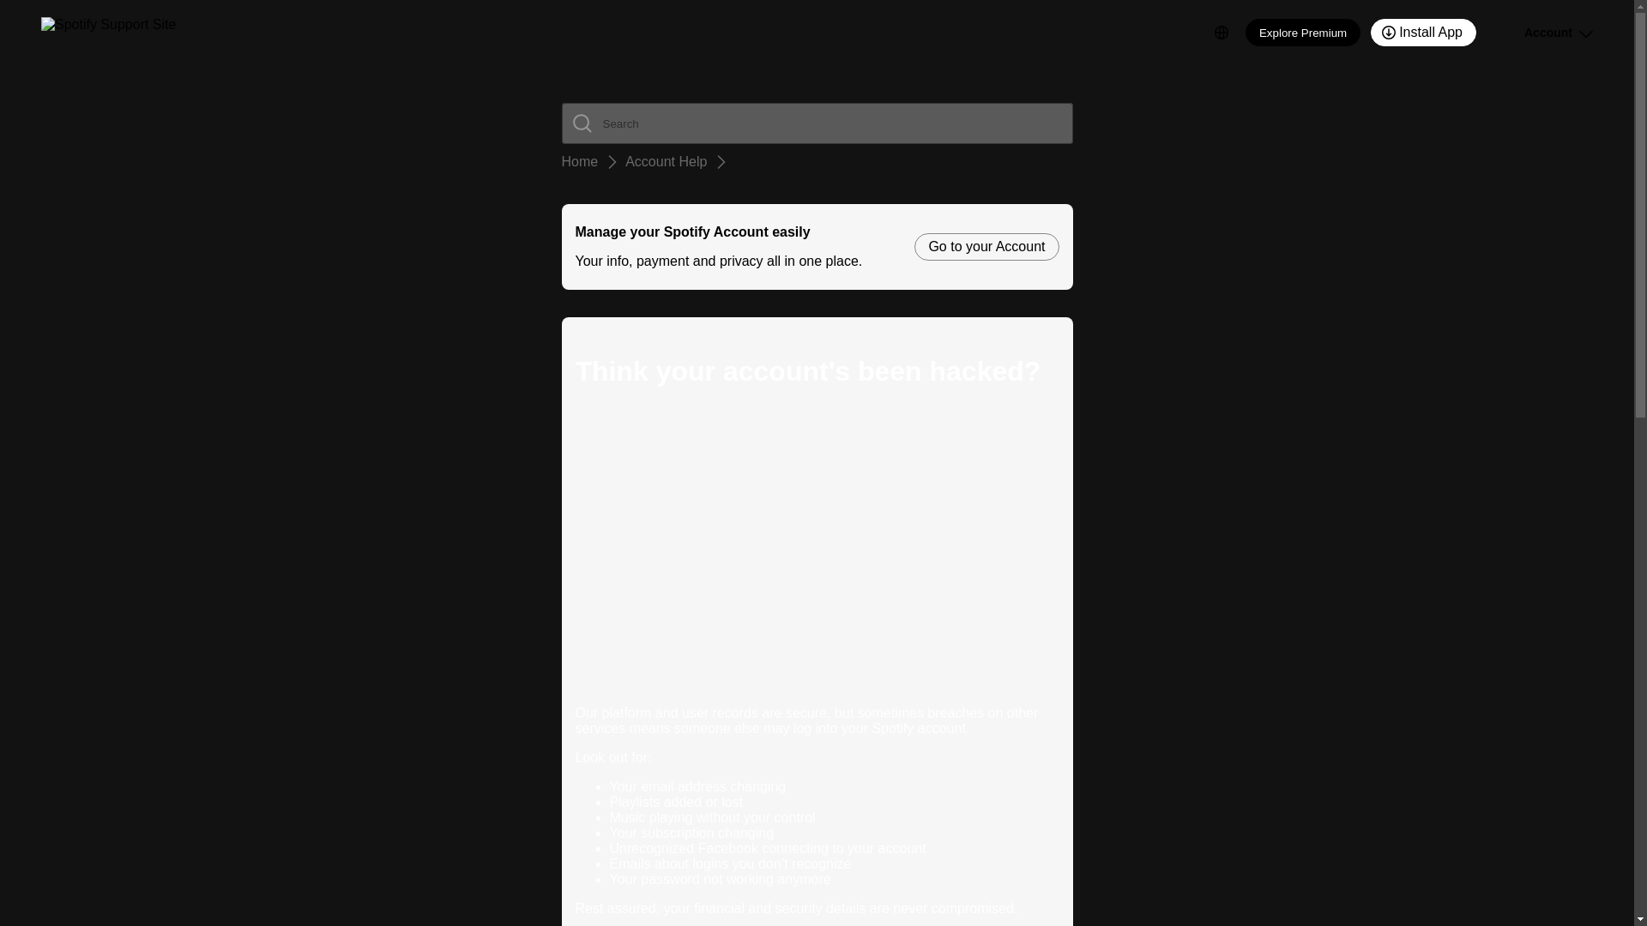 The image size is (1647, 926). What do you see at coordinates (579, 161) in the screenshot?
I see `Home` at bounding box center [579, 161].